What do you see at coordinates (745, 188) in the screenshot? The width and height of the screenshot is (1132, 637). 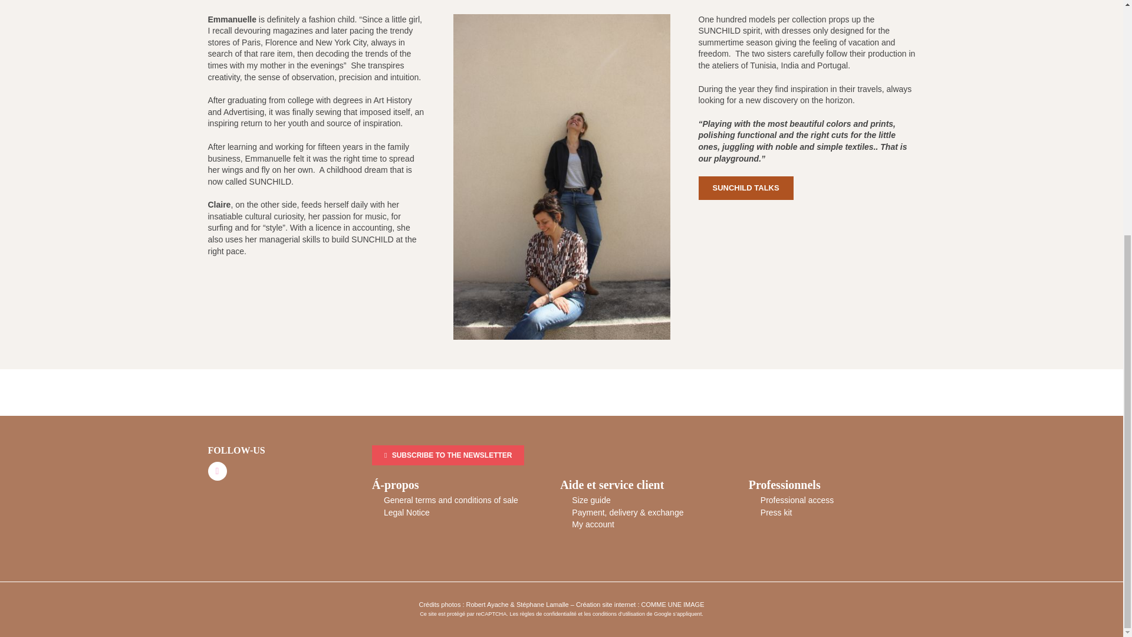 I see `SUNCHILD TALKS` at bounding box center [745, 188].